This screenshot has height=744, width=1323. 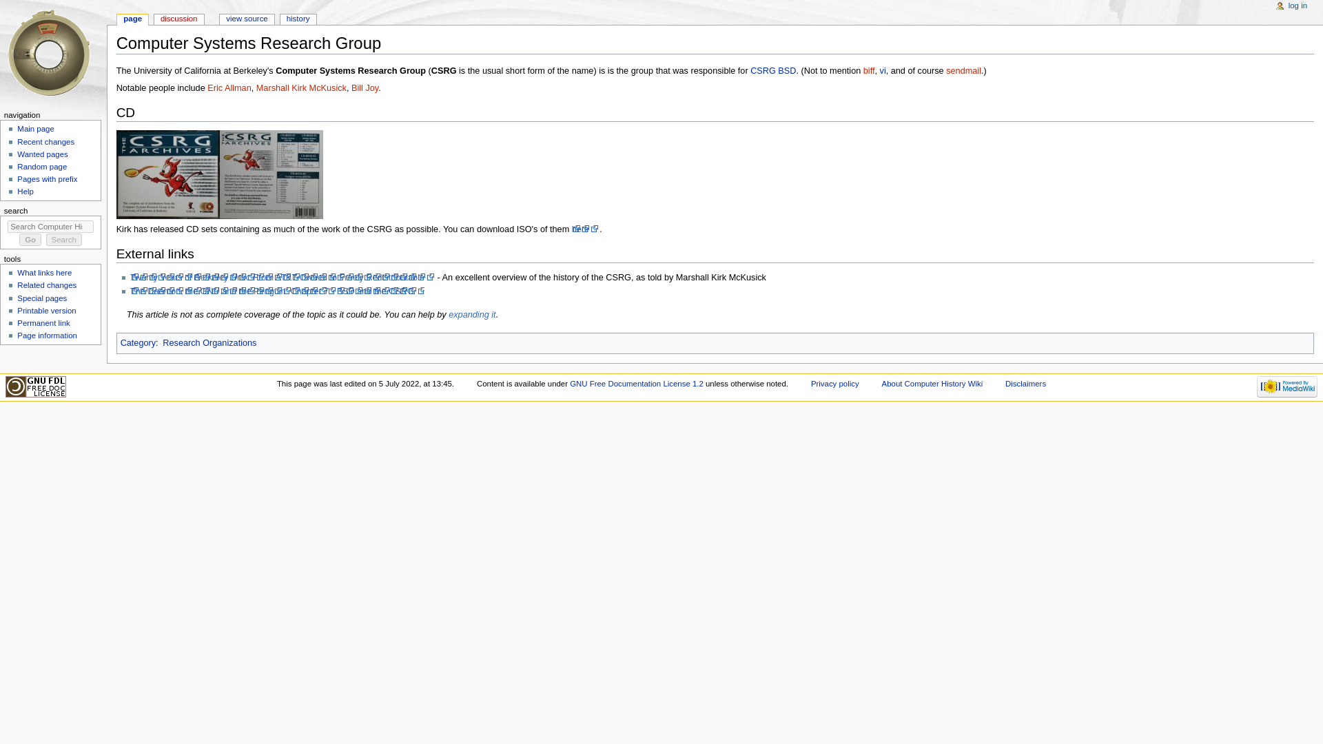 I want to click on Bill Joy, so click(x=365, y=88).